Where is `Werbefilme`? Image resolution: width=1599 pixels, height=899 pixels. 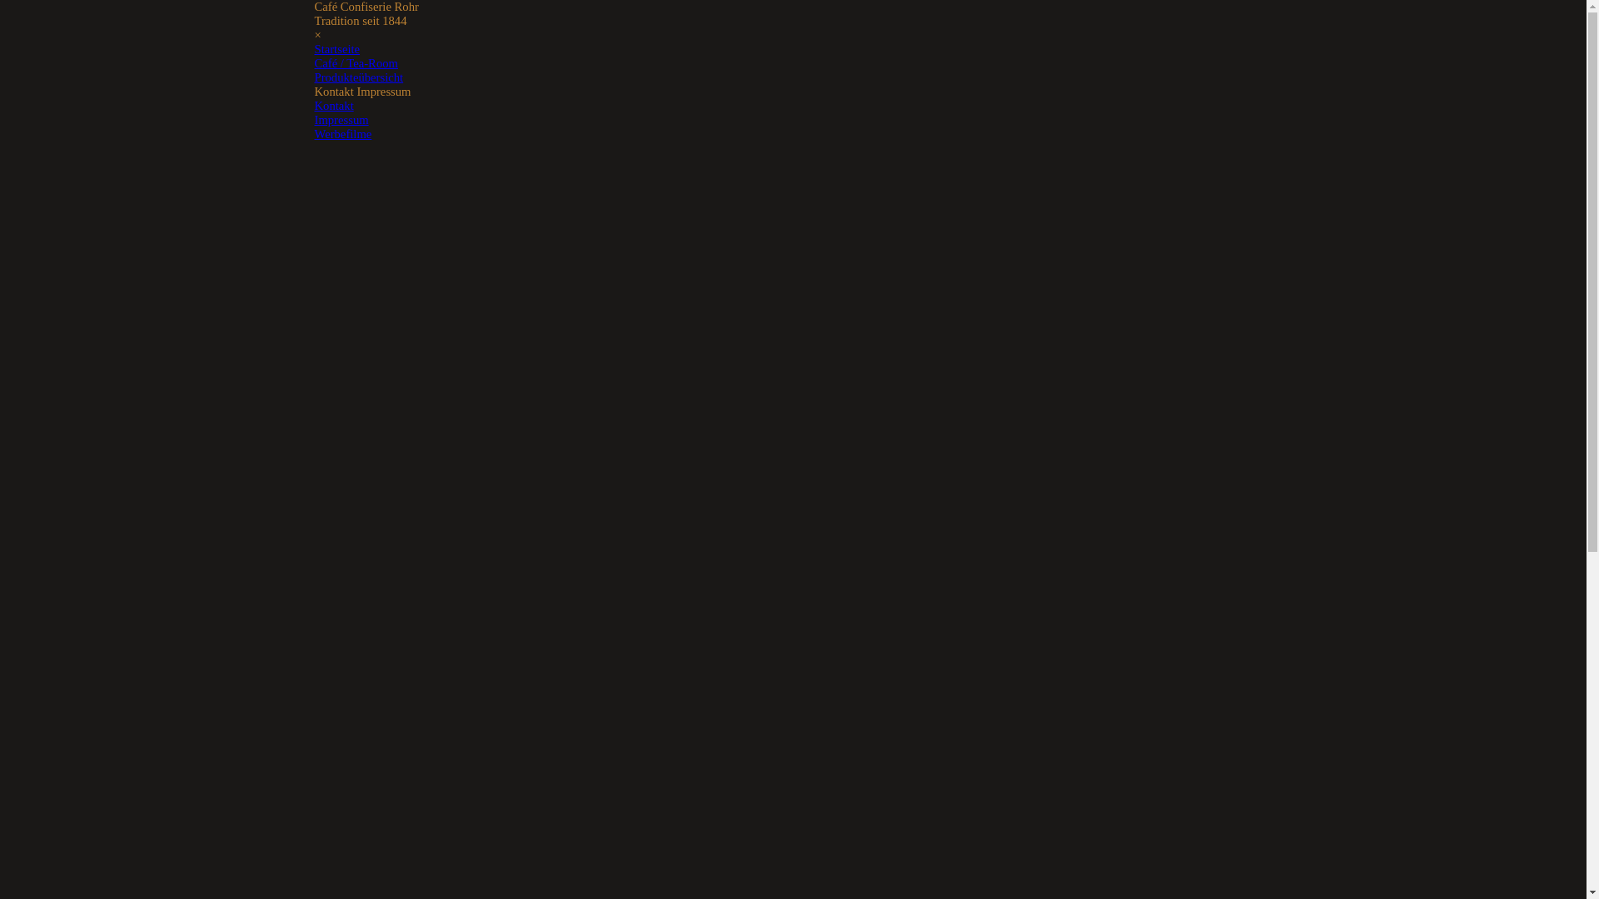 Werbefilme is located at coordinates (343, 134).